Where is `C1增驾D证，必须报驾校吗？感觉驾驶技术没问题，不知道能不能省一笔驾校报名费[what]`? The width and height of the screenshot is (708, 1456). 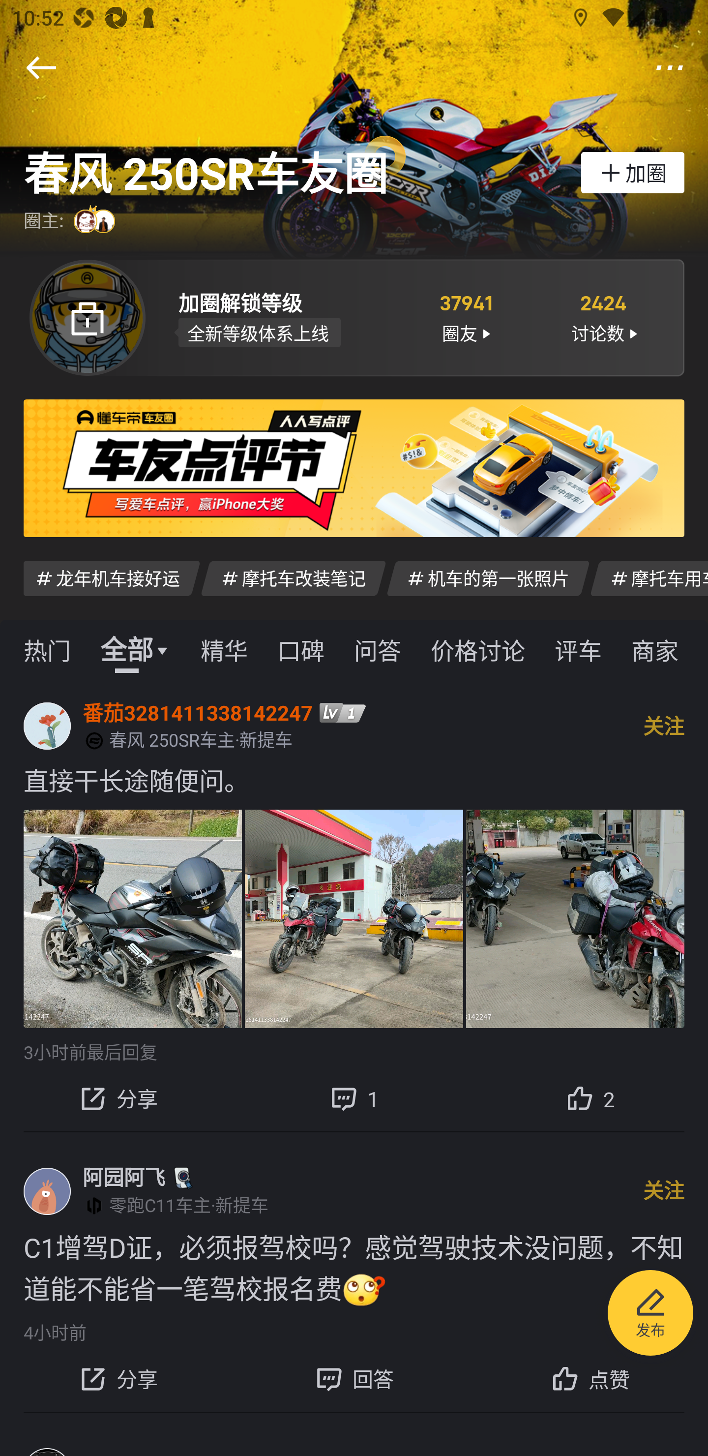
C1增驾D证，必须报驾校吗？感觉驾驶技术没问题，不知道能不能省一笔驾校报名费[what] is located at coordinates (354, 1268).